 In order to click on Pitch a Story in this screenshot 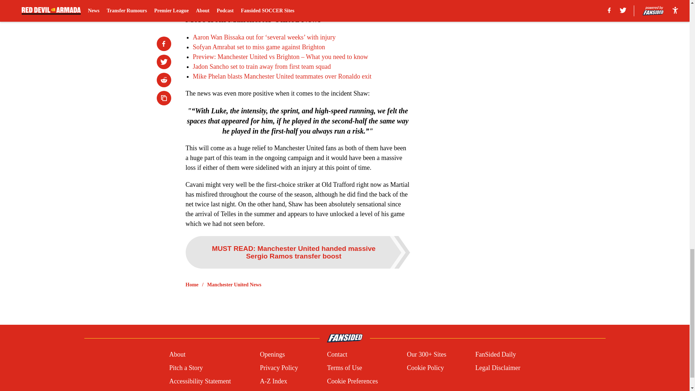, I will do `click(186, 368)`.